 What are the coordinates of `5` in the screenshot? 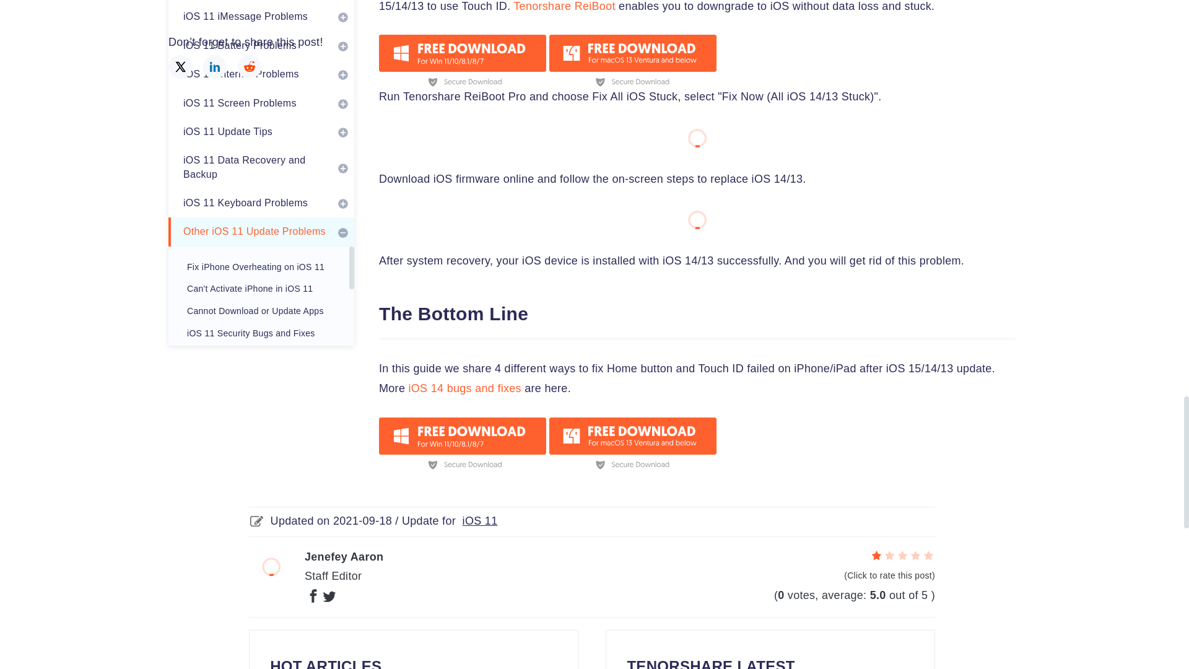 It's located at (928, 555).